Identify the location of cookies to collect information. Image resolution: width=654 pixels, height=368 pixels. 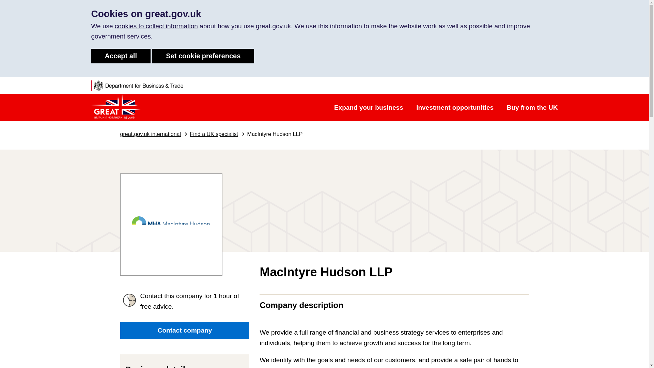
(156, 26).